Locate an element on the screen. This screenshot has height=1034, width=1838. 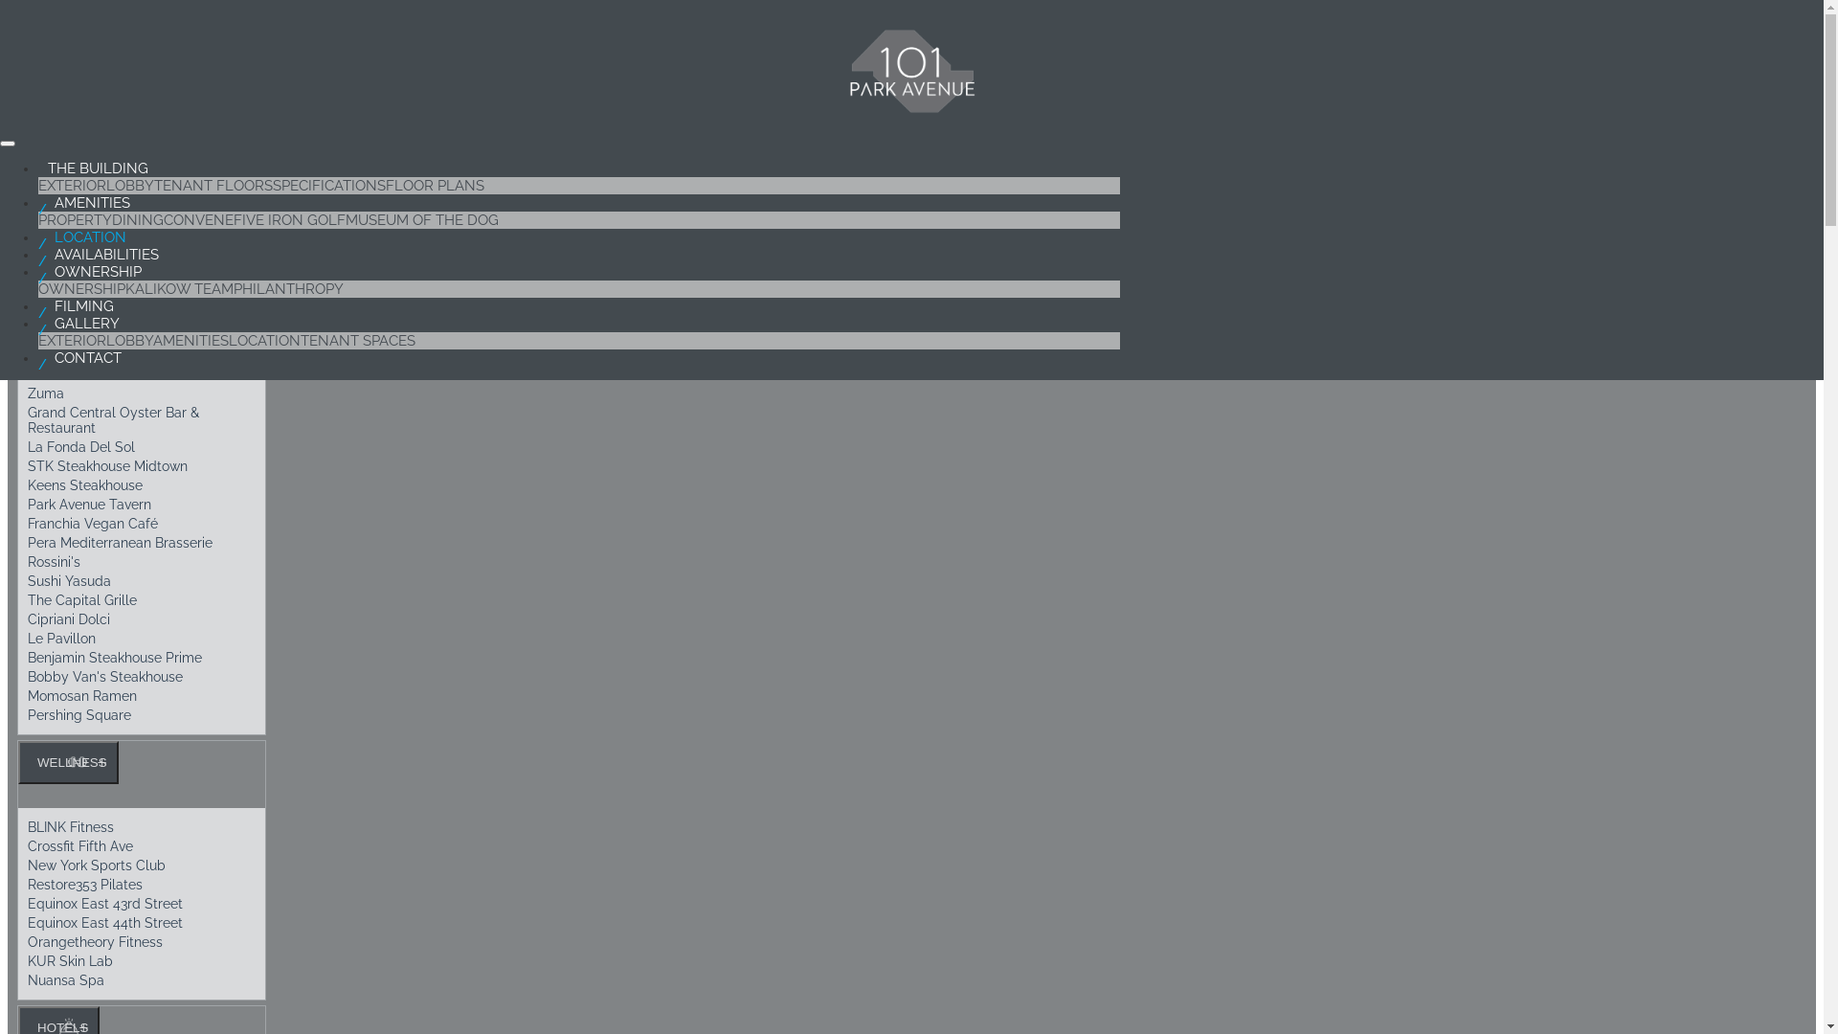
Grand Central Oyster Bar & Restaurant is located at coordinates (142, 420).